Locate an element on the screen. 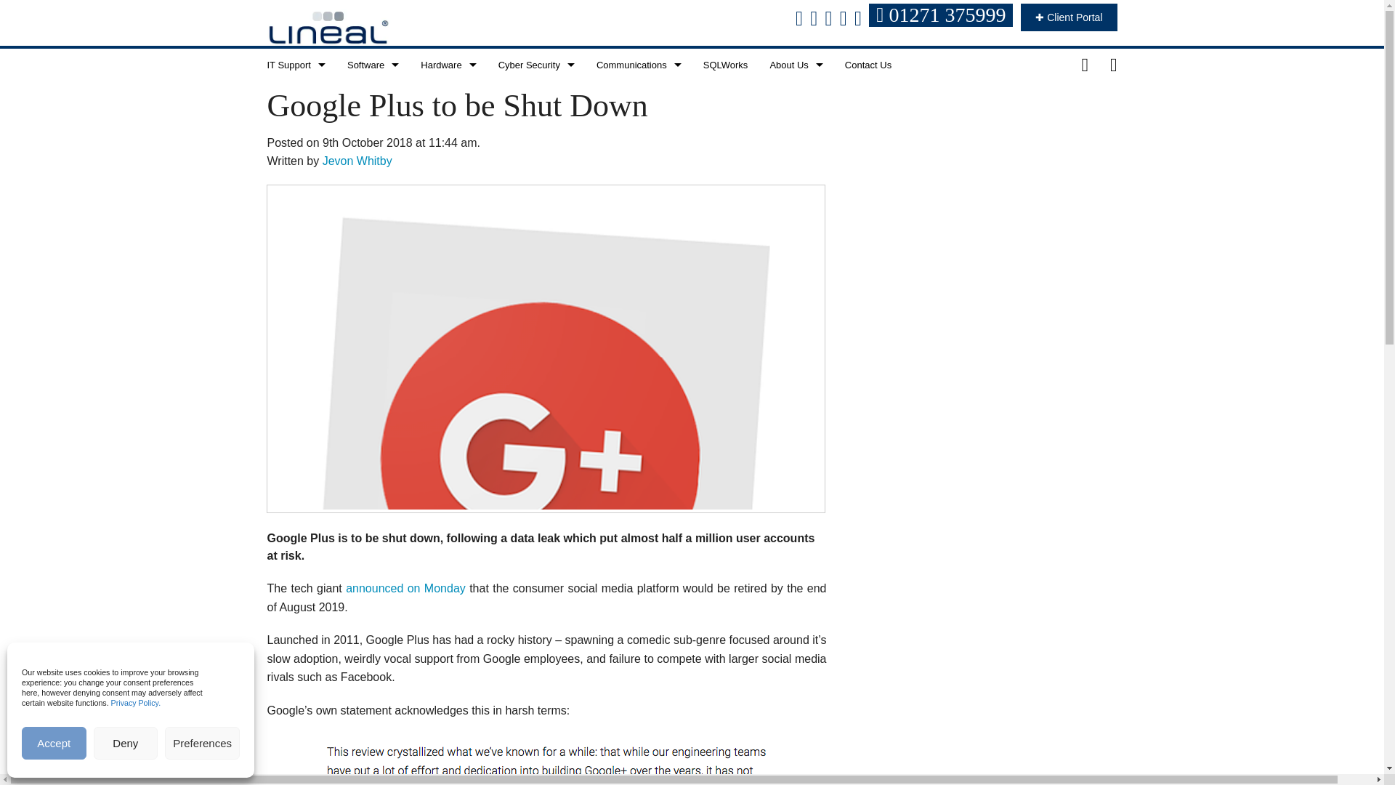  Business IT Support is located at coordinates (295, 97).